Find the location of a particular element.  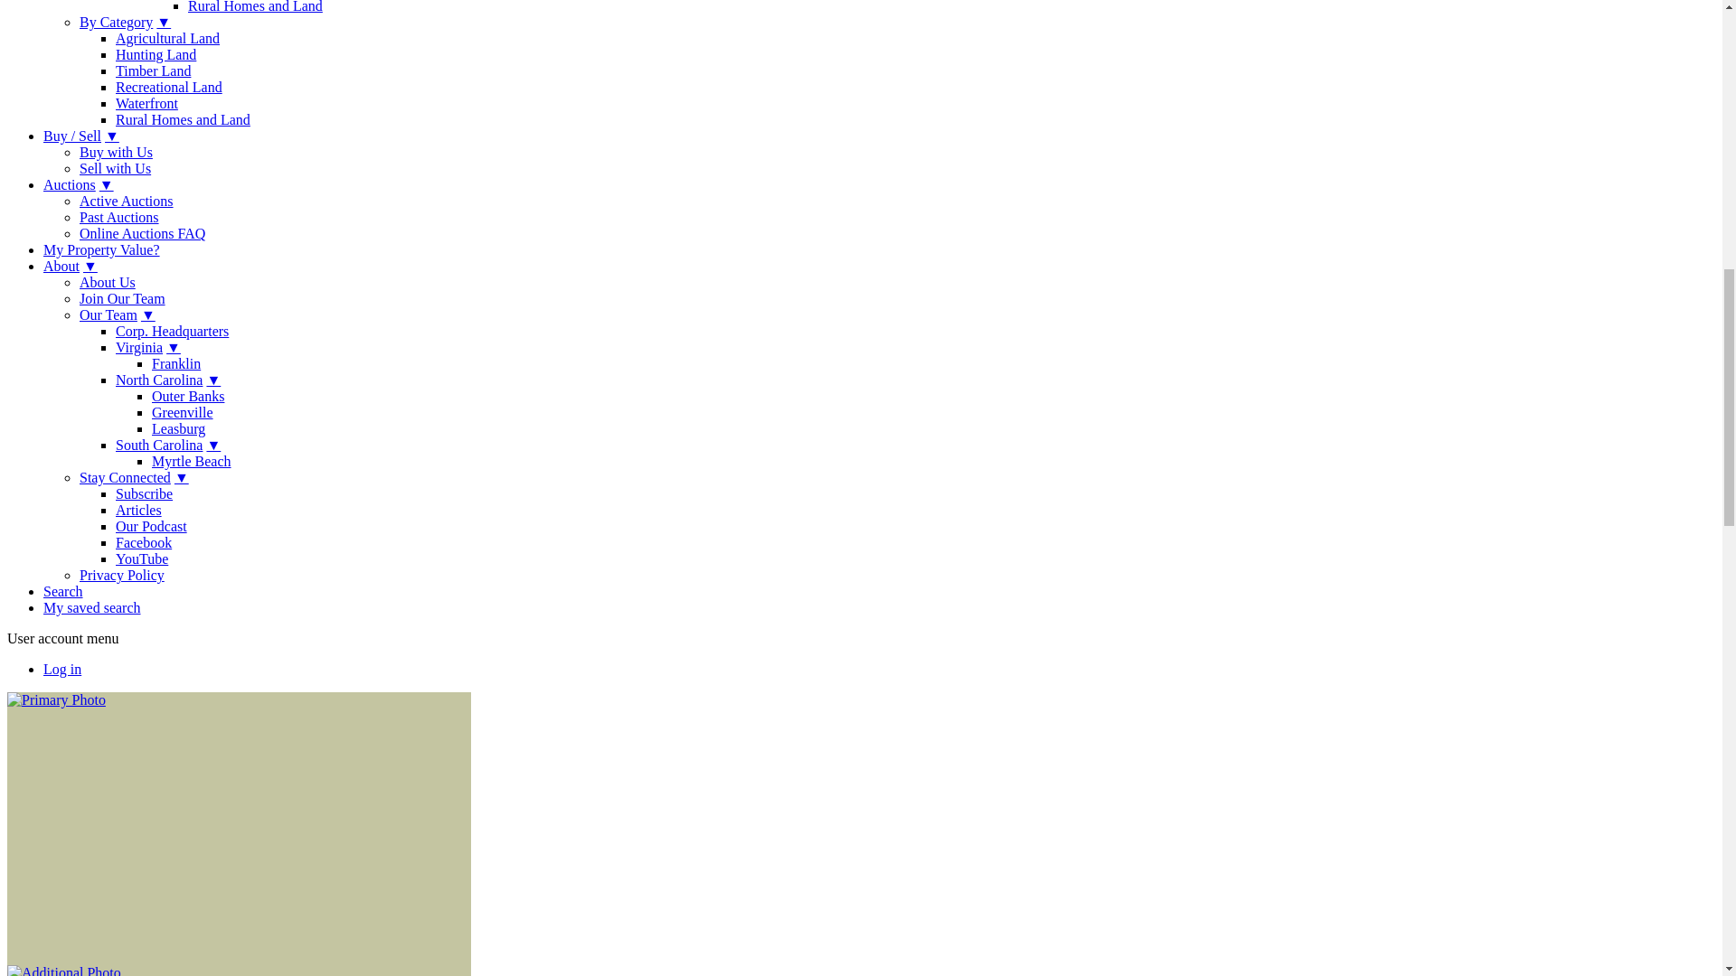

Auctions Site is located at coordinates (127, 201).